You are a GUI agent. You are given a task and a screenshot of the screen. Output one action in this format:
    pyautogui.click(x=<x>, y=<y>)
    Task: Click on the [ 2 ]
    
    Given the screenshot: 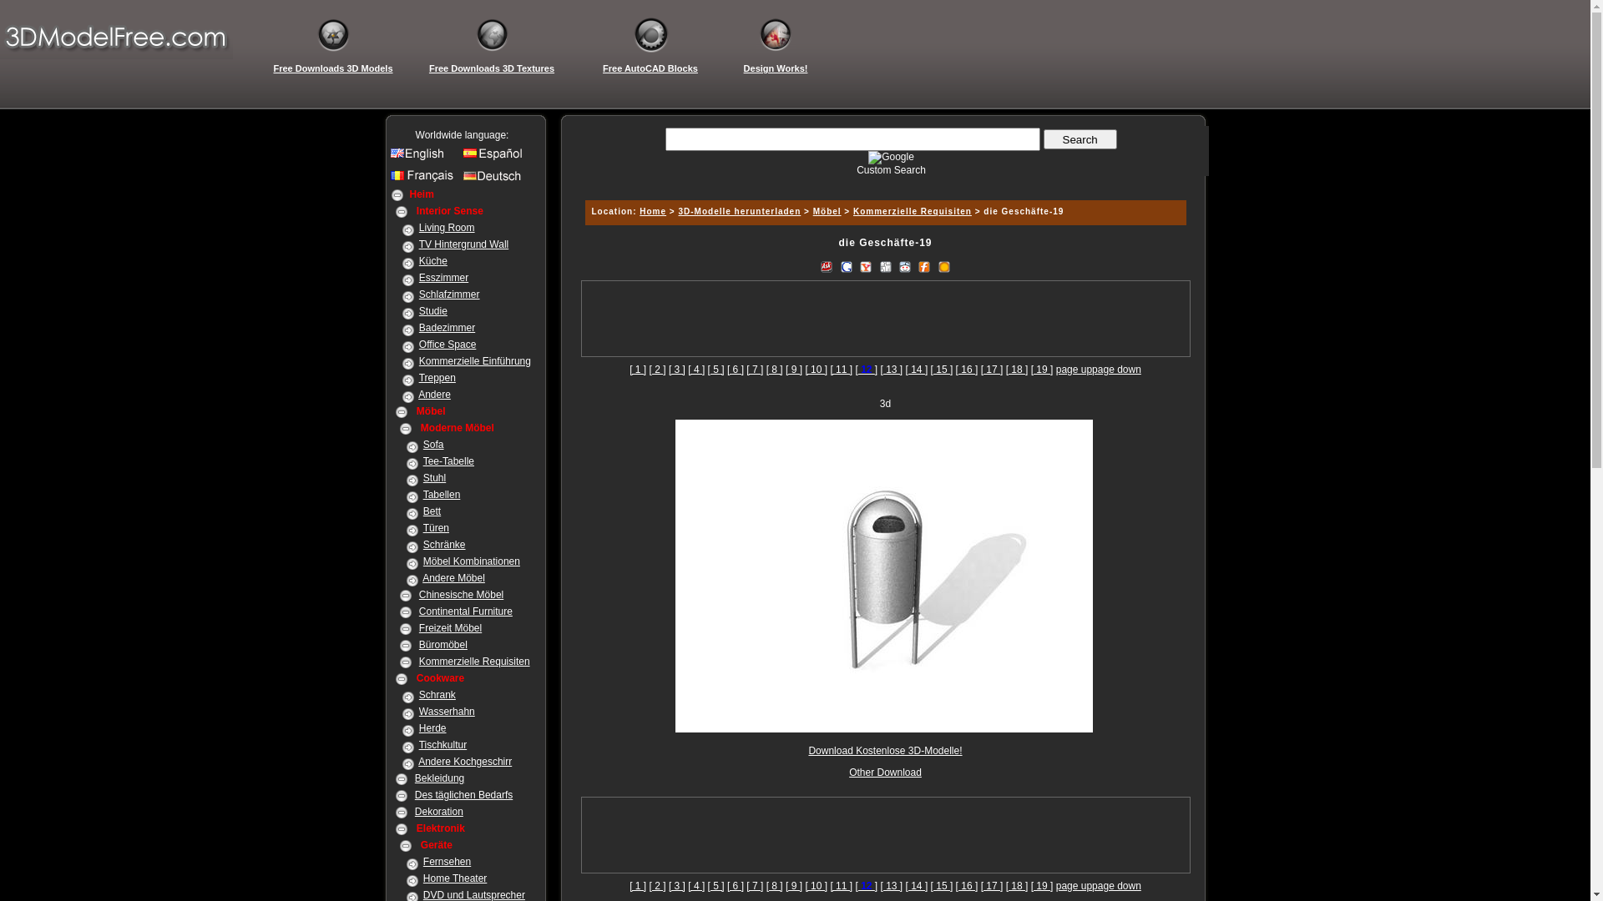 What is the action you would take?
    pyautogui.click(x=658, y=370)
    